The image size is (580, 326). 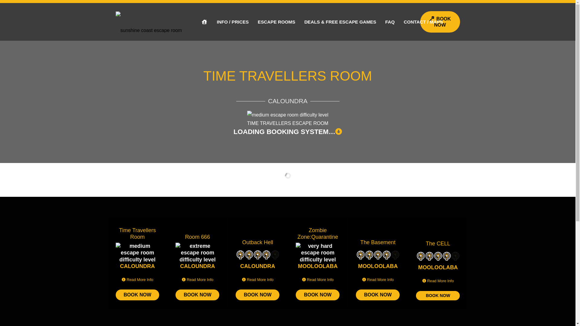 What do you see at coordinates (198, 280) in the screenshot?
I see `Read More Info` at bounding box center [198, 280].